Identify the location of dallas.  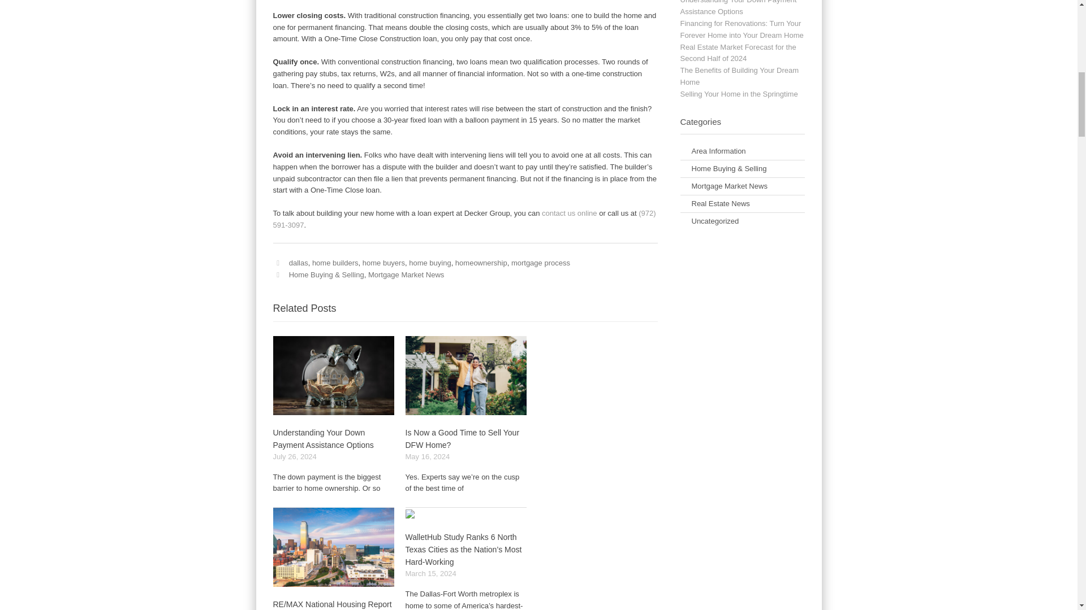
(299, 263).